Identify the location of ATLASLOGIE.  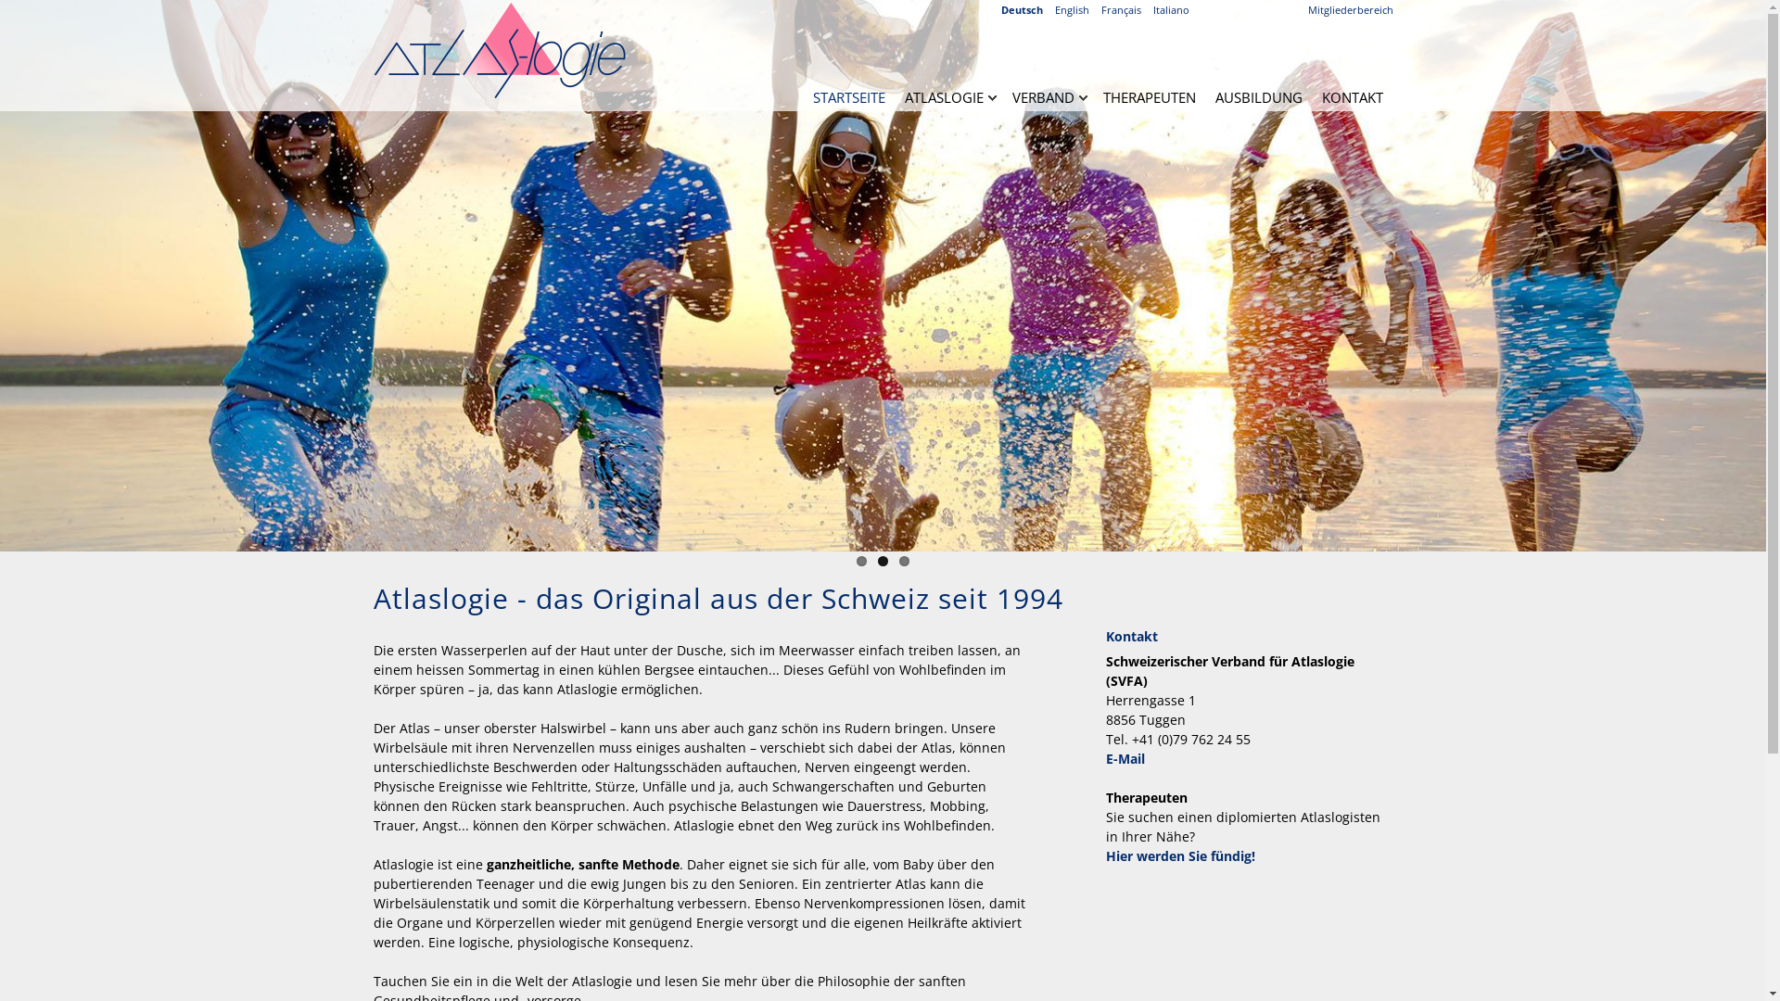
(944, 97).